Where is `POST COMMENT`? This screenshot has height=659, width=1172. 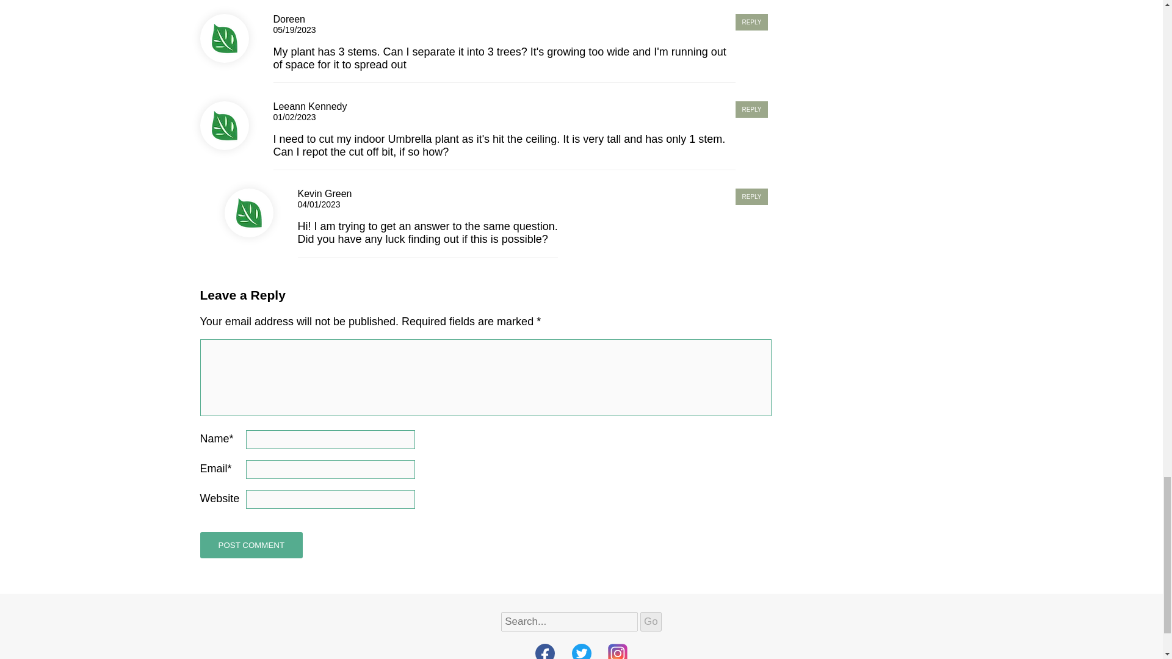
POST COMMENT is located at coordinates (251, 544).